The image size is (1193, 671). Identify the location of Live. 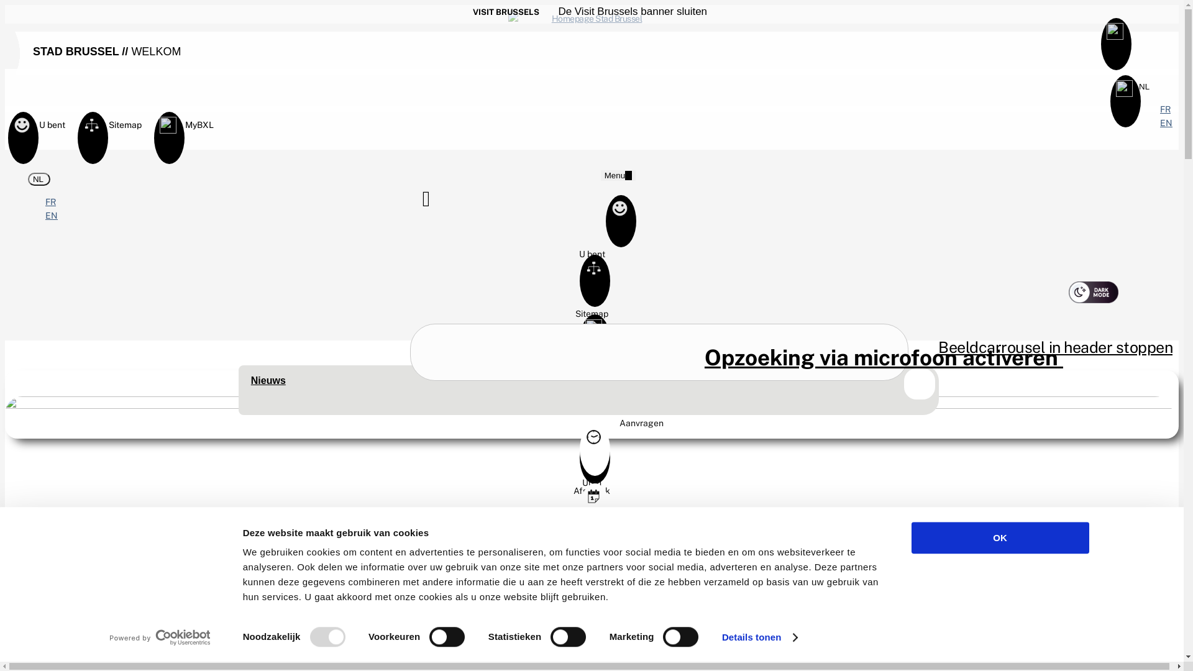
(592, 529).